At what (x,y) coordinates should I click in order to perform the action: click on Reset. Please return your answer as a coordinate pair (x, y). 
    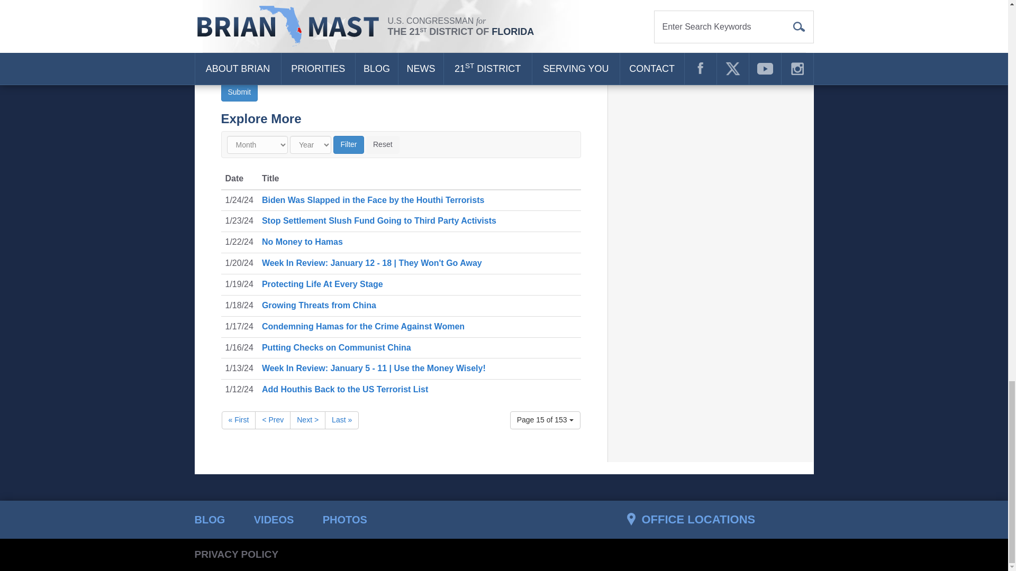
    Looking at the image, I should click on (382, 145).